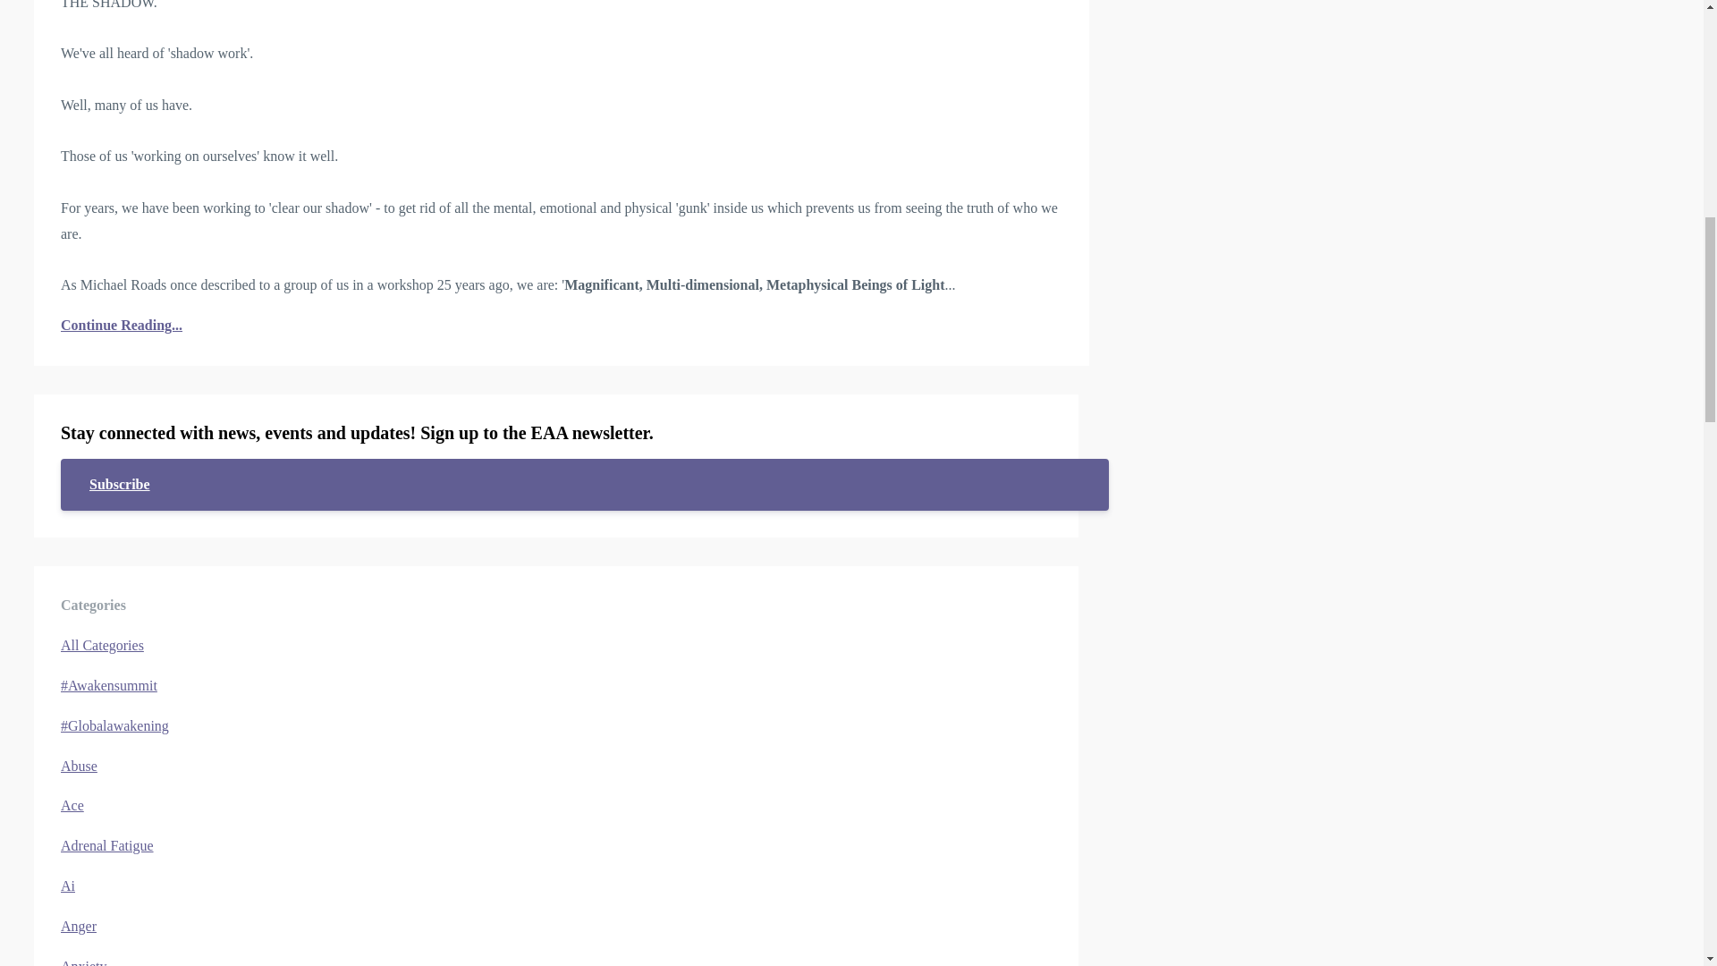  What do you see at coordinates (68, 885) in the screenshot?
I see `Ai` at bounding box center [68, 885].